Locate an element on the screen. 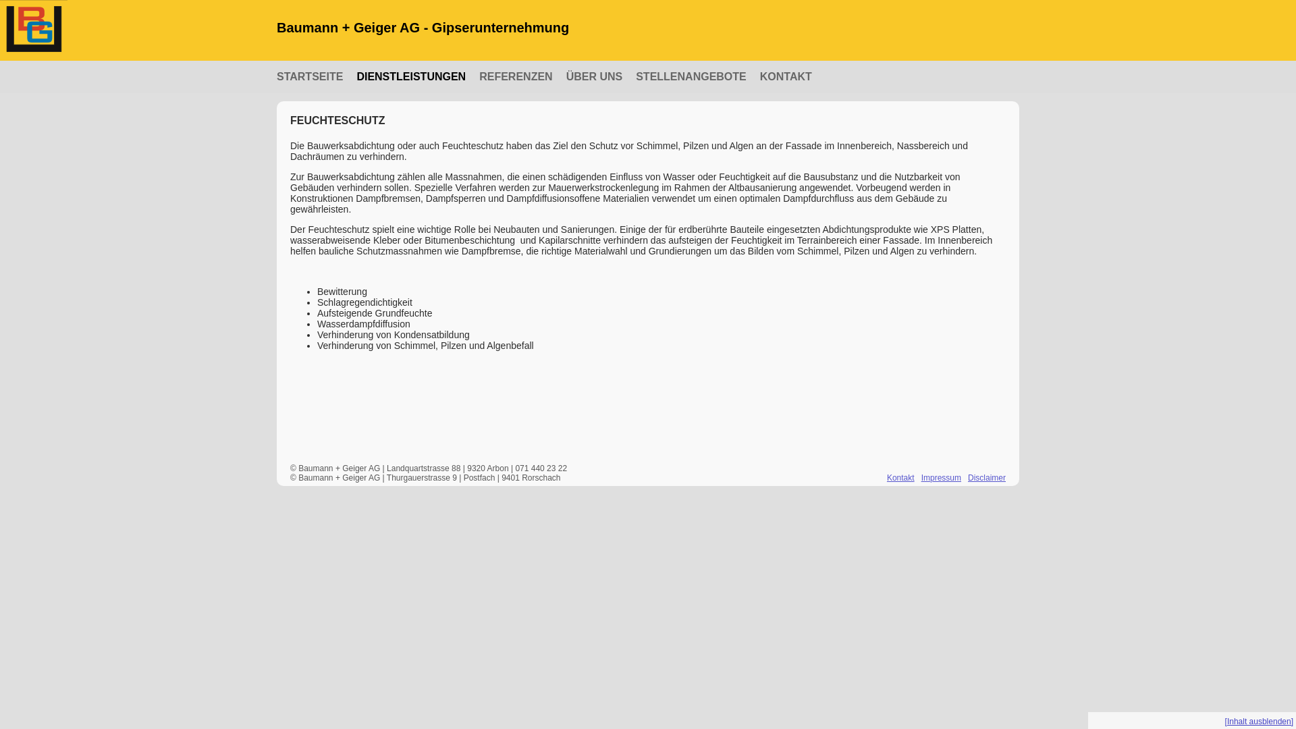 The width and height of the screenshot is (1296, 729). Kontakt is located at coordinates (900, 478).